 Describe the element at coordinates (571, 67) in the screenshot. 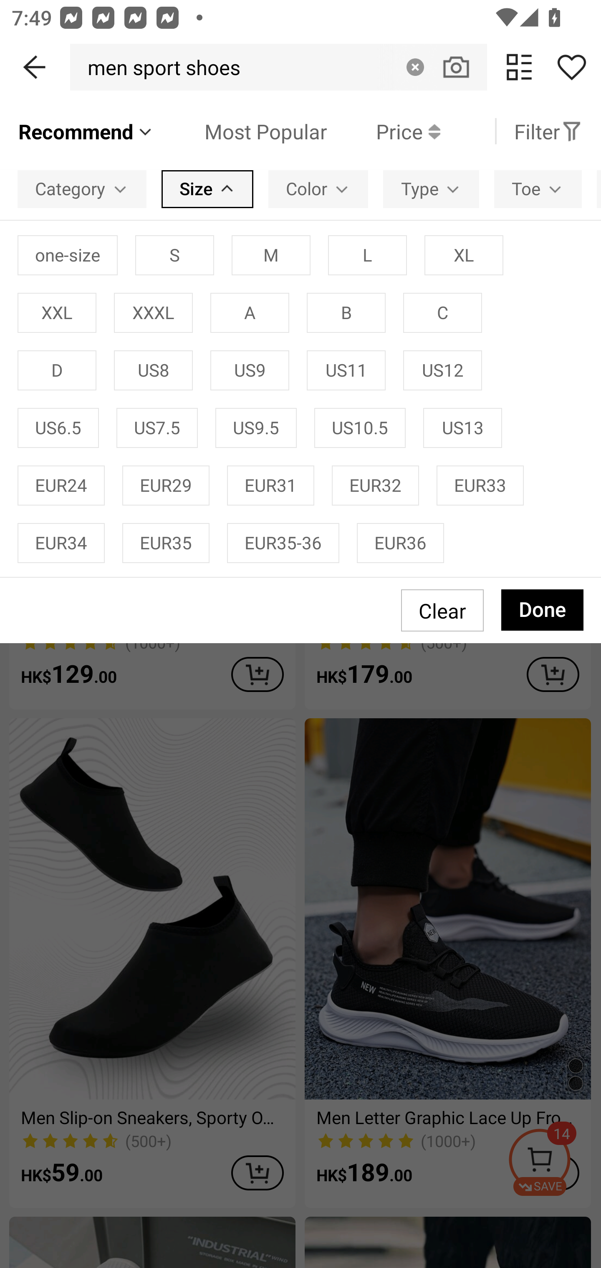

I see `Share` at that location.